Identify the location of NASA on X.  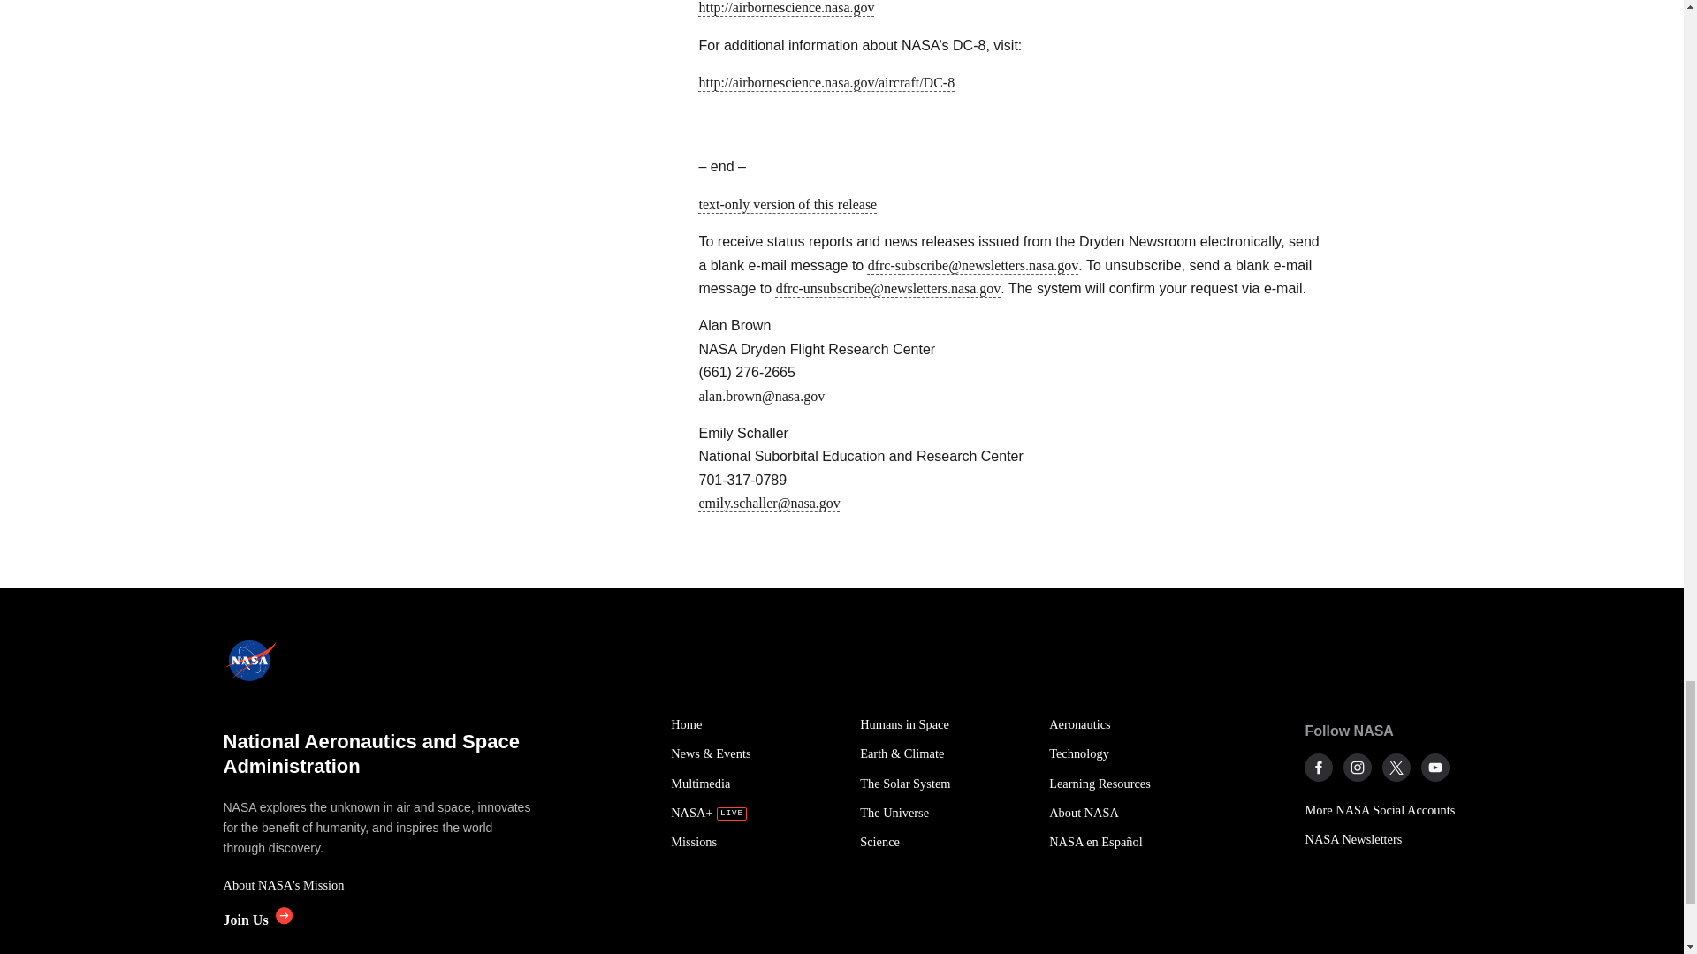
(1396, 767).